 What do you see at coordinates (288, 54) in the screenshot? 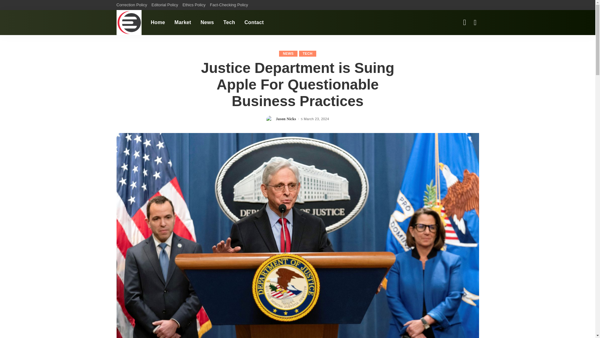
I see `NEWS` at bounding box center [288, 54].